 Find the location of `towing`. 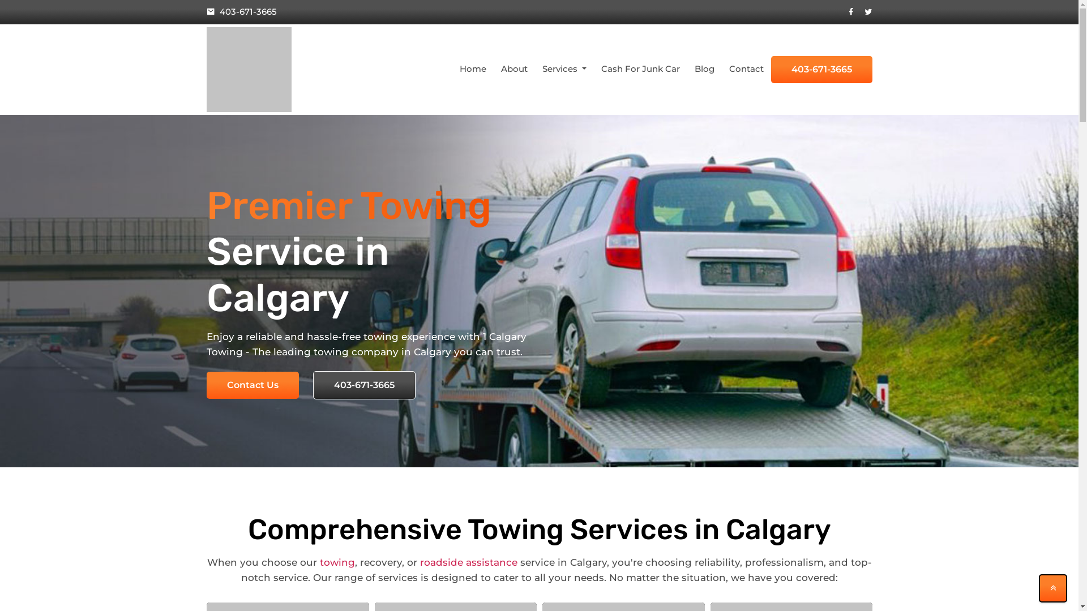

towing is located at coordinates (337, 562).